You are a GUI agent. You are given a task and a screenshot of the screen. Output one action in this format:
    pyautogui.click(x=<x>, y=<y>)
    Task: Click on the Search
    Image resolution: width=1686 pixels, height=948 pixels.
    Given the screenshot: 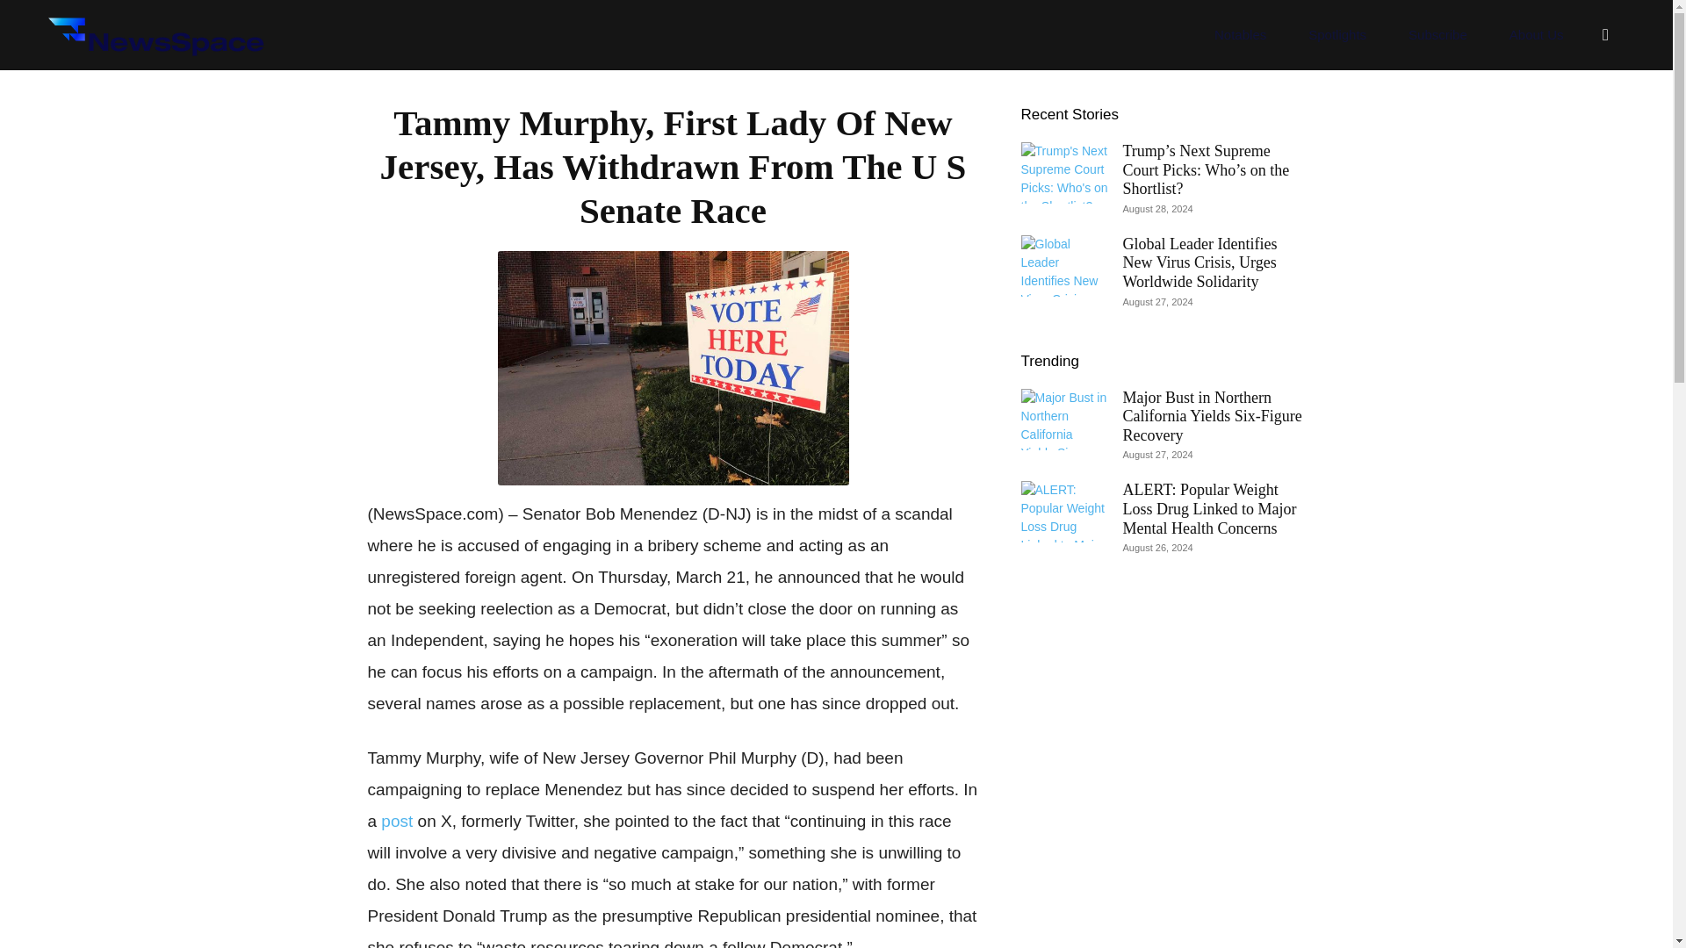 What is the action you would take?
    pyautogui.click(x=1568, y=119)
    